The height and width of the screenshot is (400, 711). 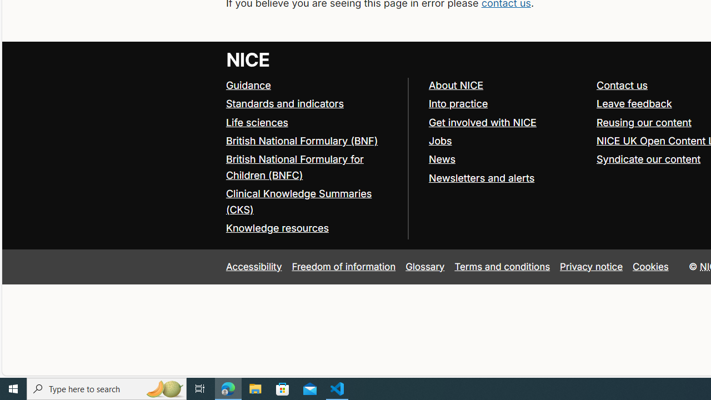 I want to click on Jobs, so click(x=507, y=141).